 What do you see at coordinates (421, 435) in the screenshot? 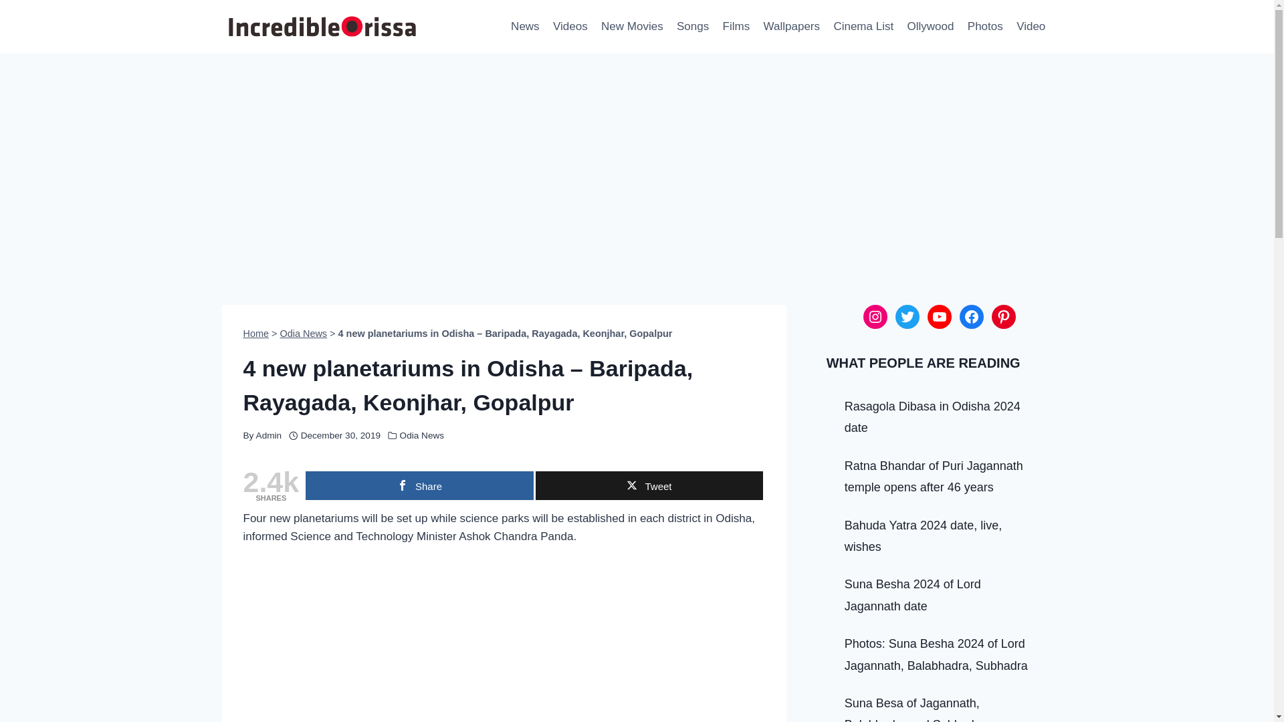
I see `Odia News` at bounding box center [421, 435].